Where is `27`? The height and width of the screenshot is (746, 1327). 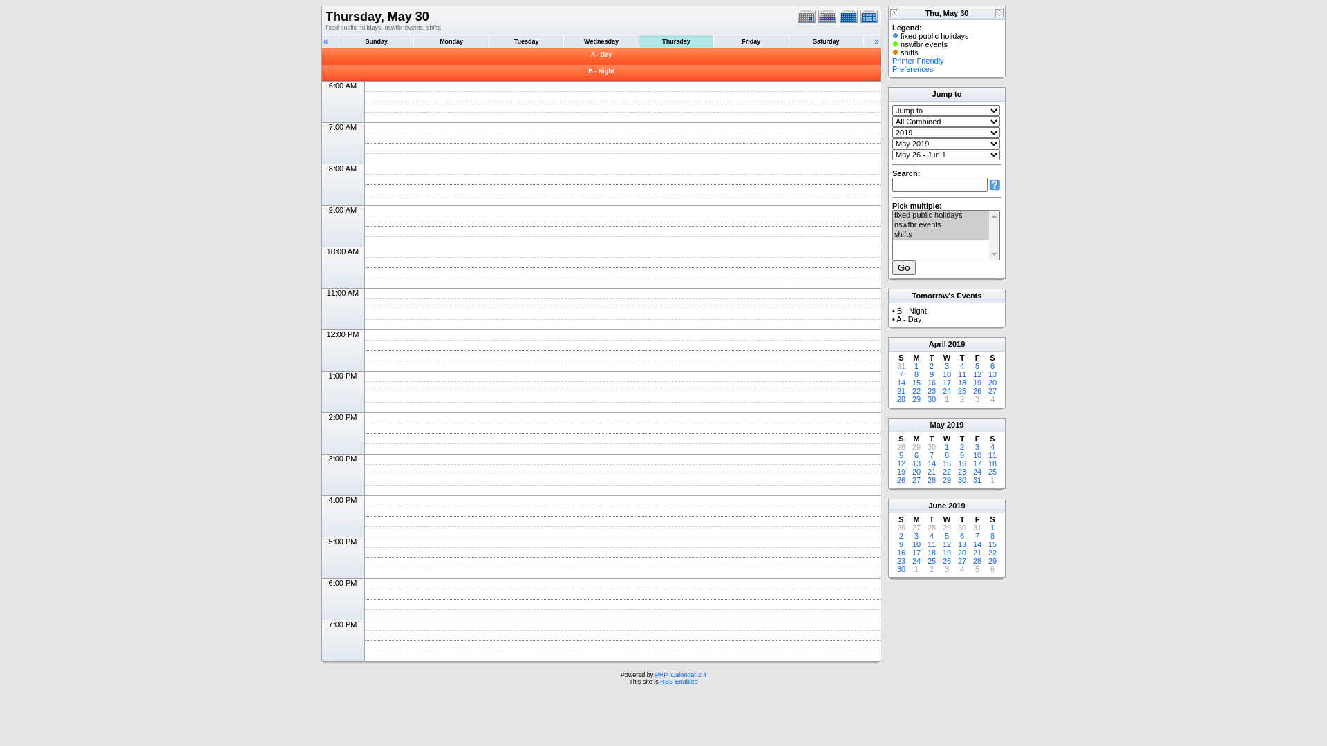 27 is located at coordinates (962, 561).